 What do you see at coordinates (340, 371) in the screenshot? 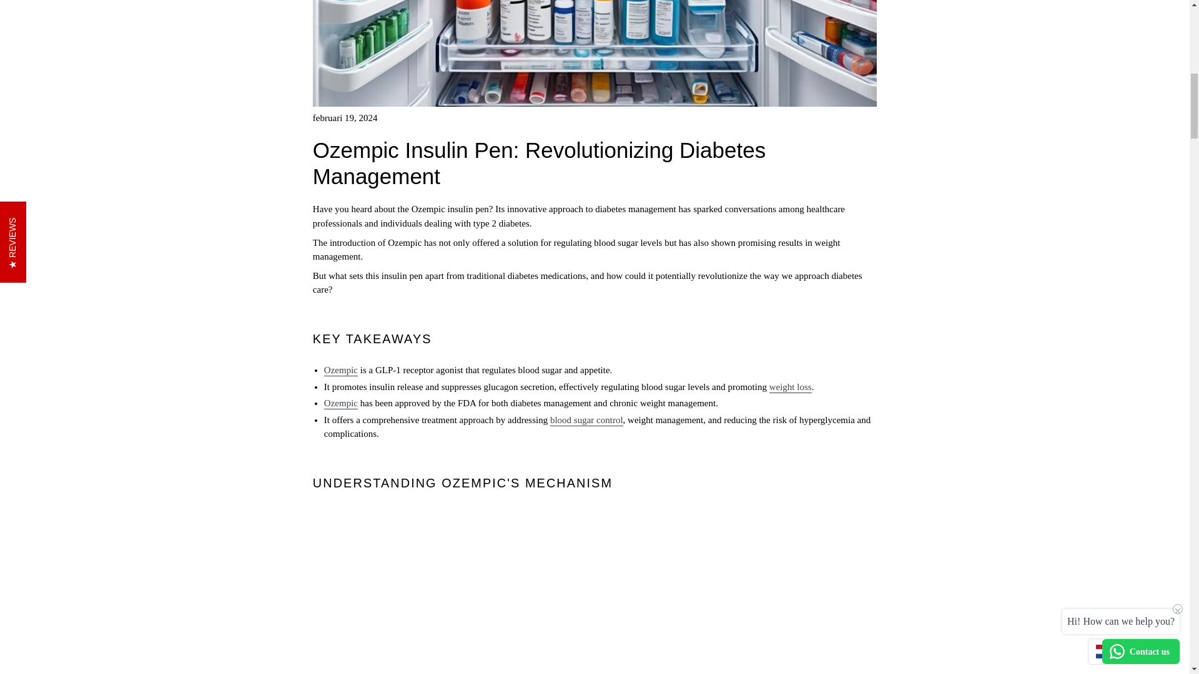
I see `Ozempic` at bounding box center [340, 371].